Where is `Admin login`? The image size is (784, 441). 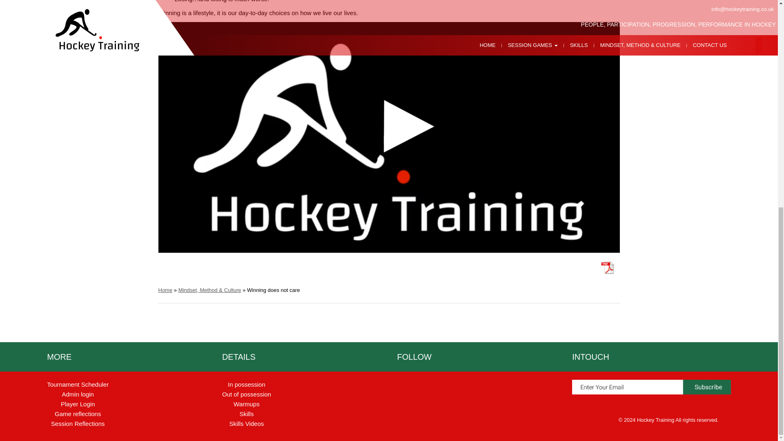 Admin login is located at coordinates (78, 394).